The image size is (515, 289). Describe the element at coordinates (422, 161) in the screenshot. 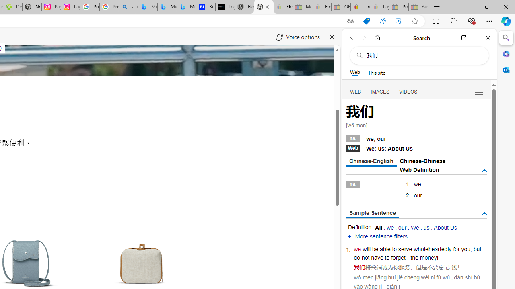

I see `Chinese-Chinese` at that location.